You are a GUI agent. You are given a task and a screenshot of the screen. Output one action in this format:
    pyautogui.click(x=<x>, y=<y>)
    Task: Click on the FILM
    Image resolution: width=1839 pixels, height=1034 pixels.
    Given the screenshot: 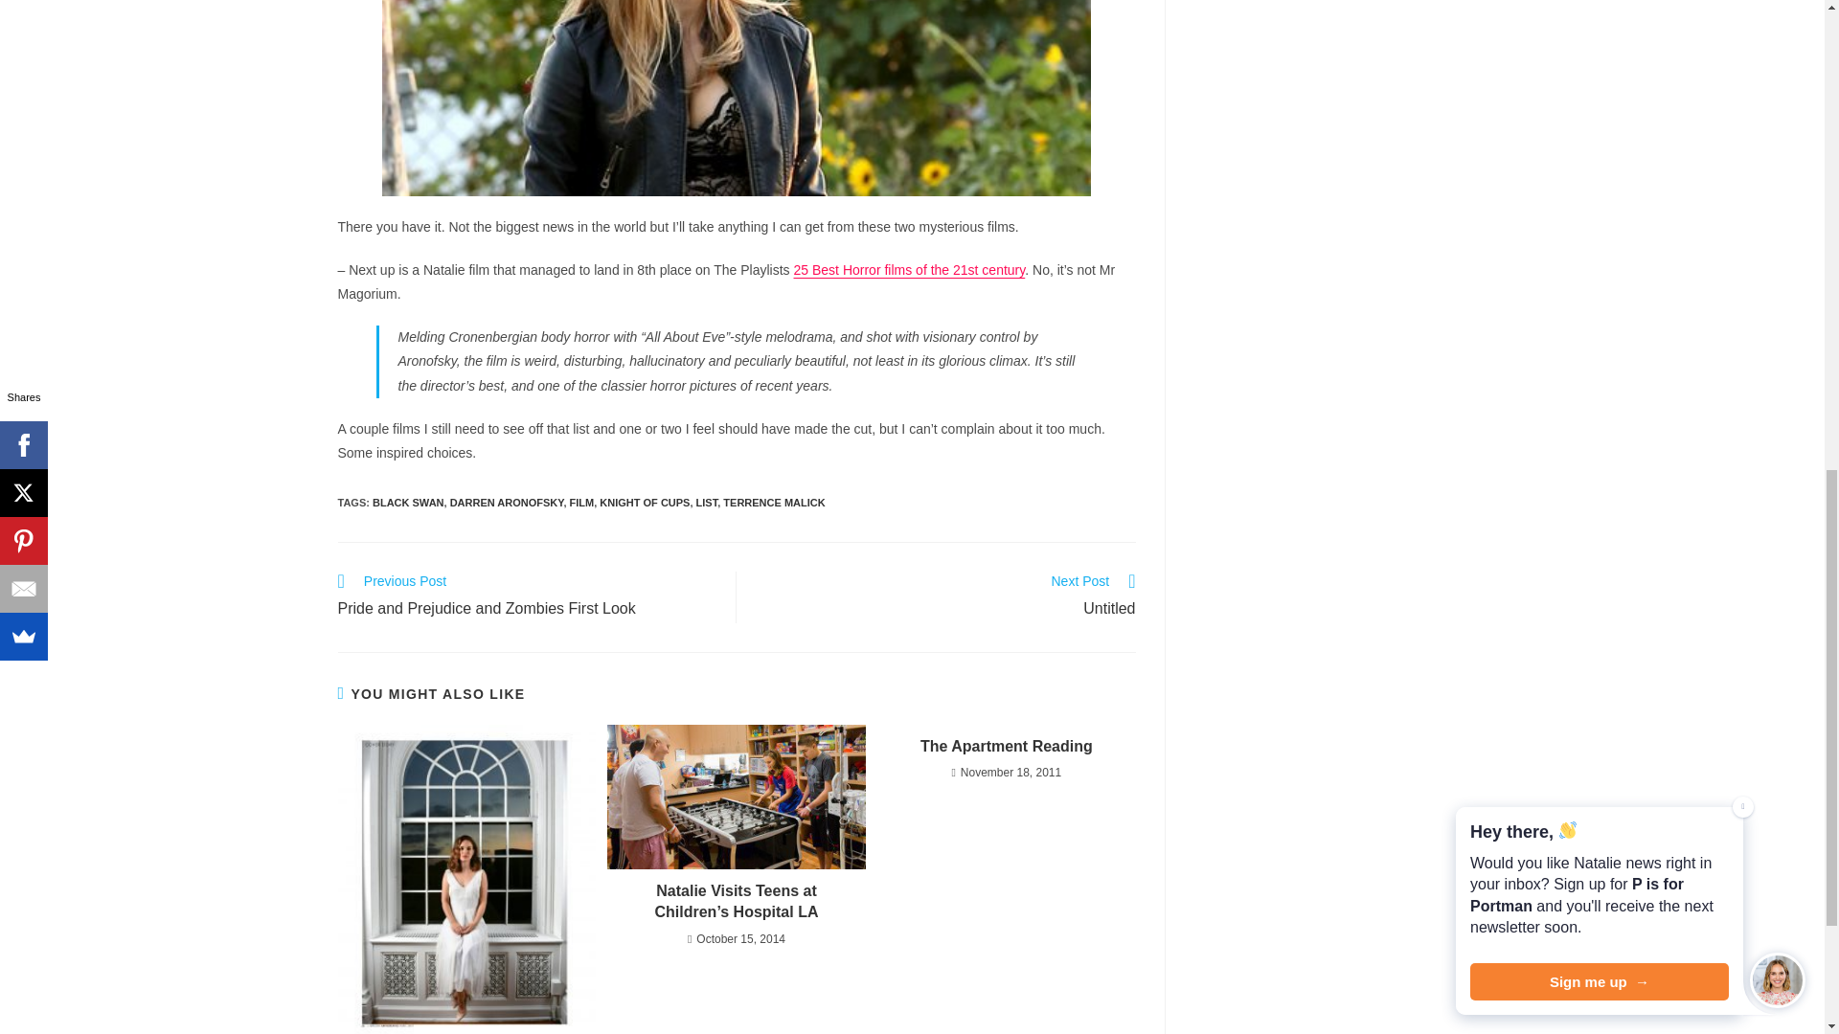 What is the action you would take?
    pyautogui.click(x=582, y=503)
    